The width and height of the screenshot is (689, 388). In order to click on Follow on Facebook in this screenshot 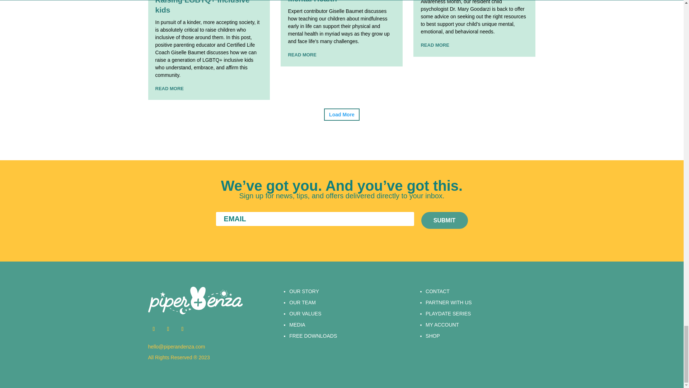, I will do `click(168, 329)`.